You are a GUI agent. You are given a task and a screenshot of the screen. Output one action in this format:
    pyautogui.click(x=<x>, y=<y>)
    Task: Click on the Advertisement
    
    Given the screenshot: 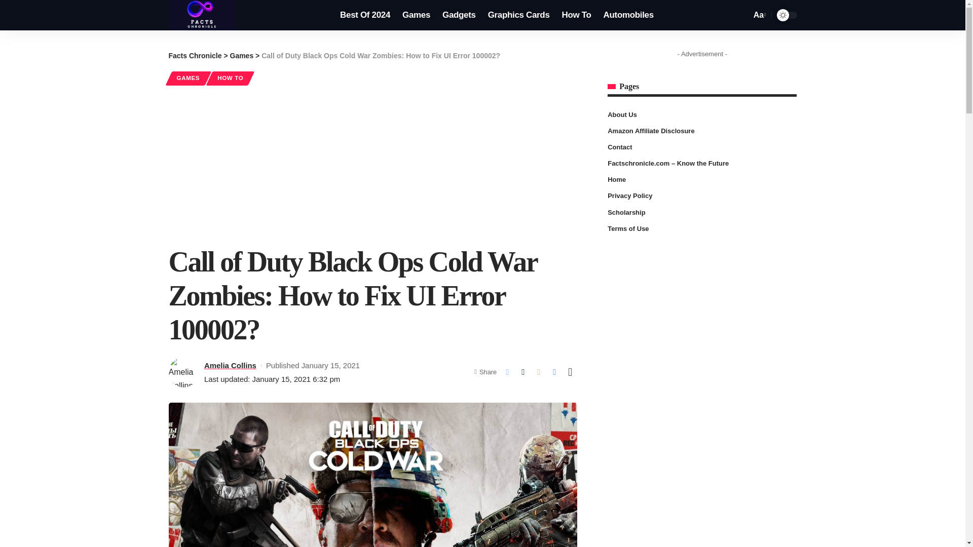 What is the action you would take?
    pyautogui.click(x=372, y=164)
    